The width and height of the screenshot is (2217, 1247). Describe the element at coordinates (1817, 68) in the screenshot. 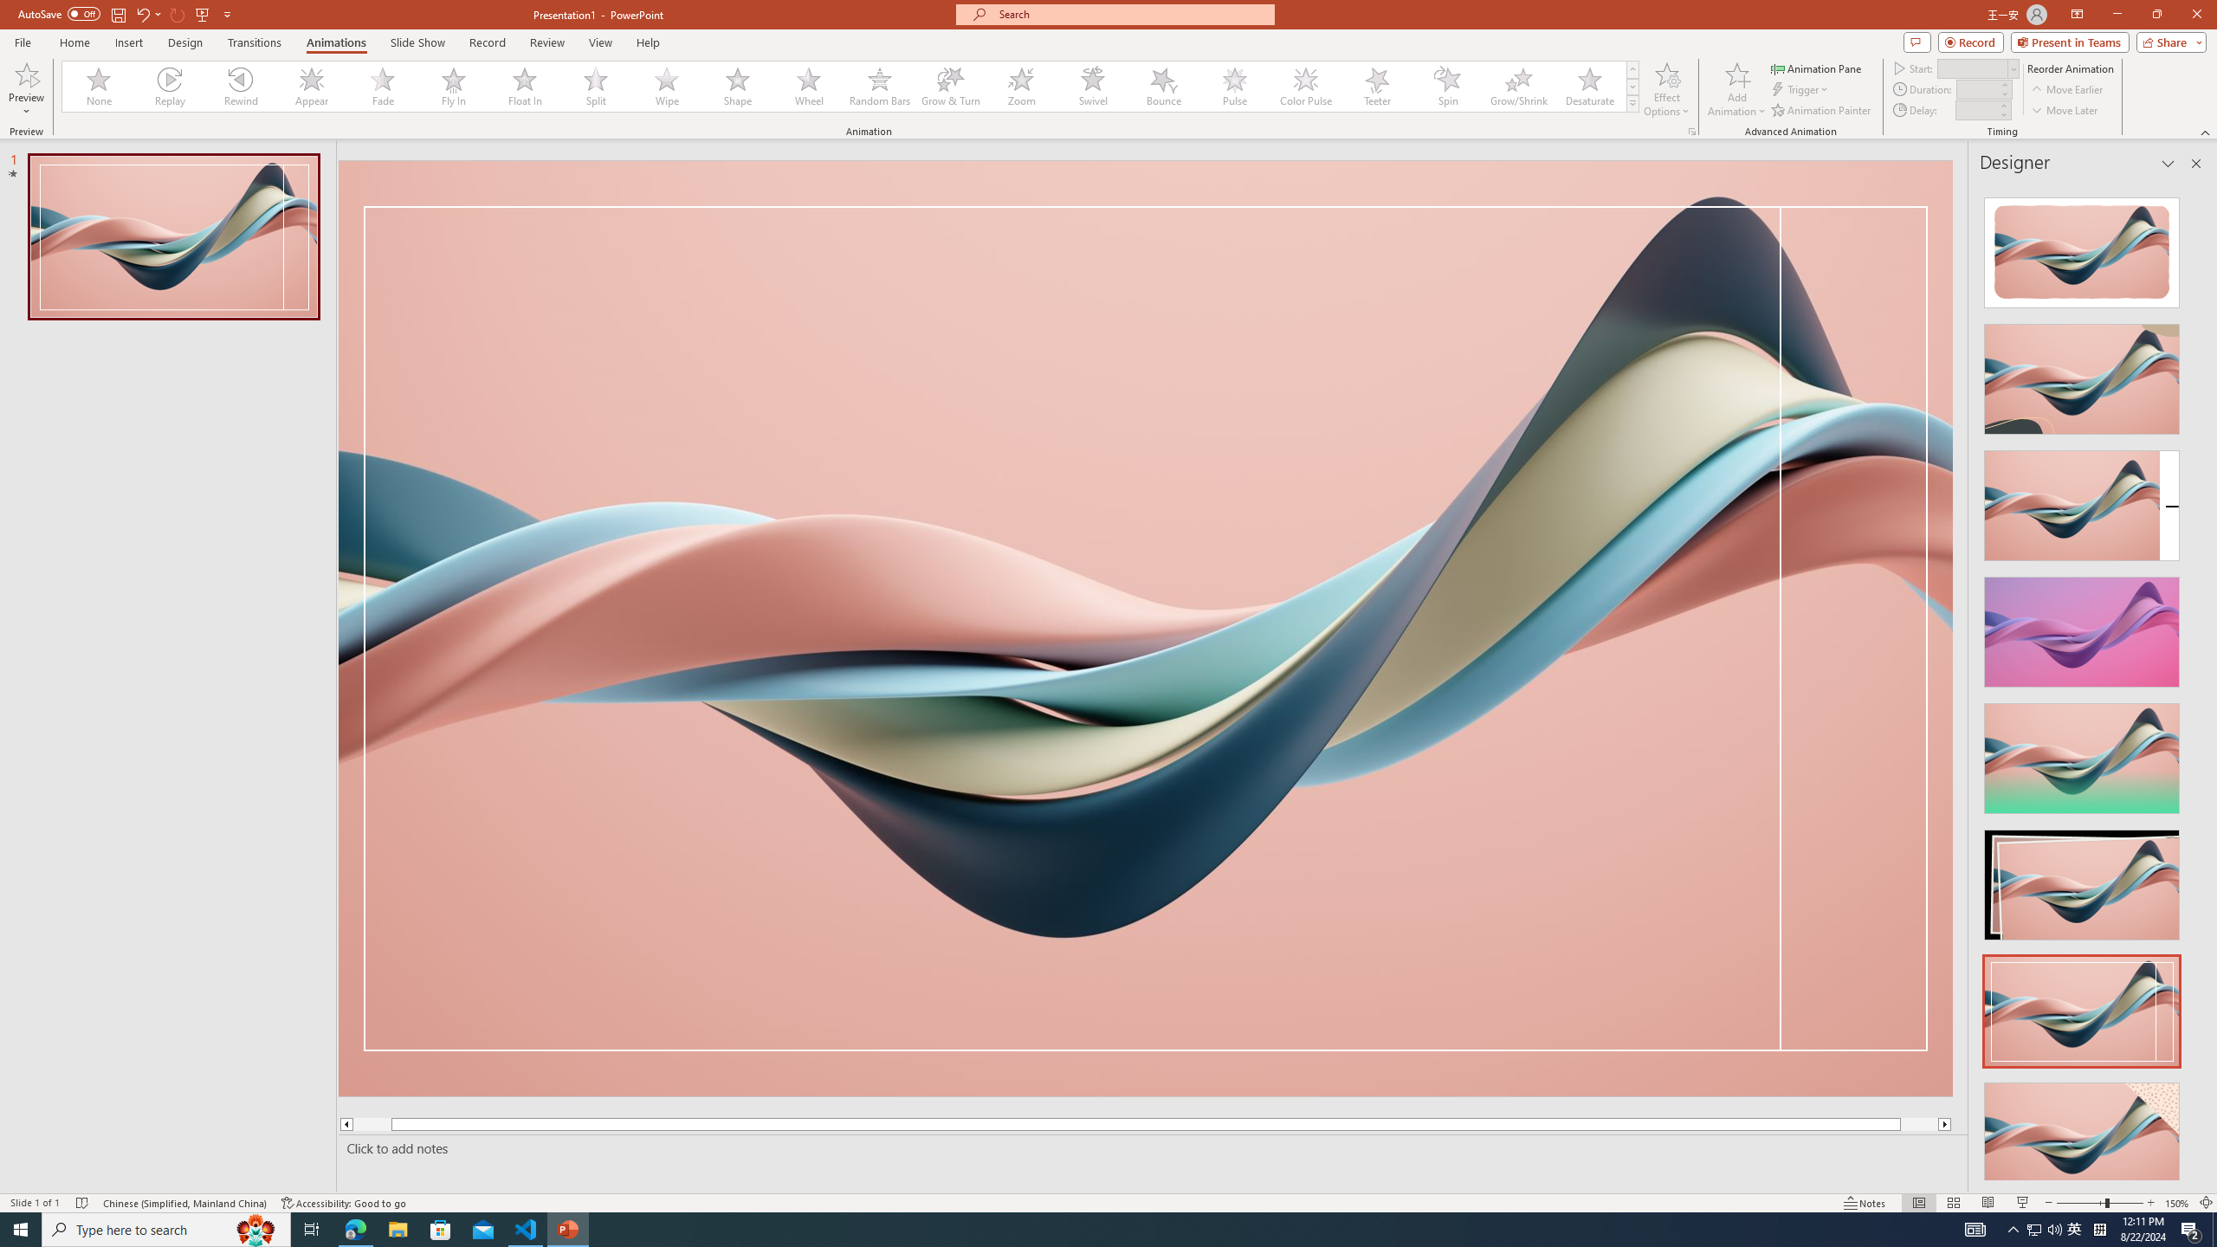

I see `Animation Pane` at that location.